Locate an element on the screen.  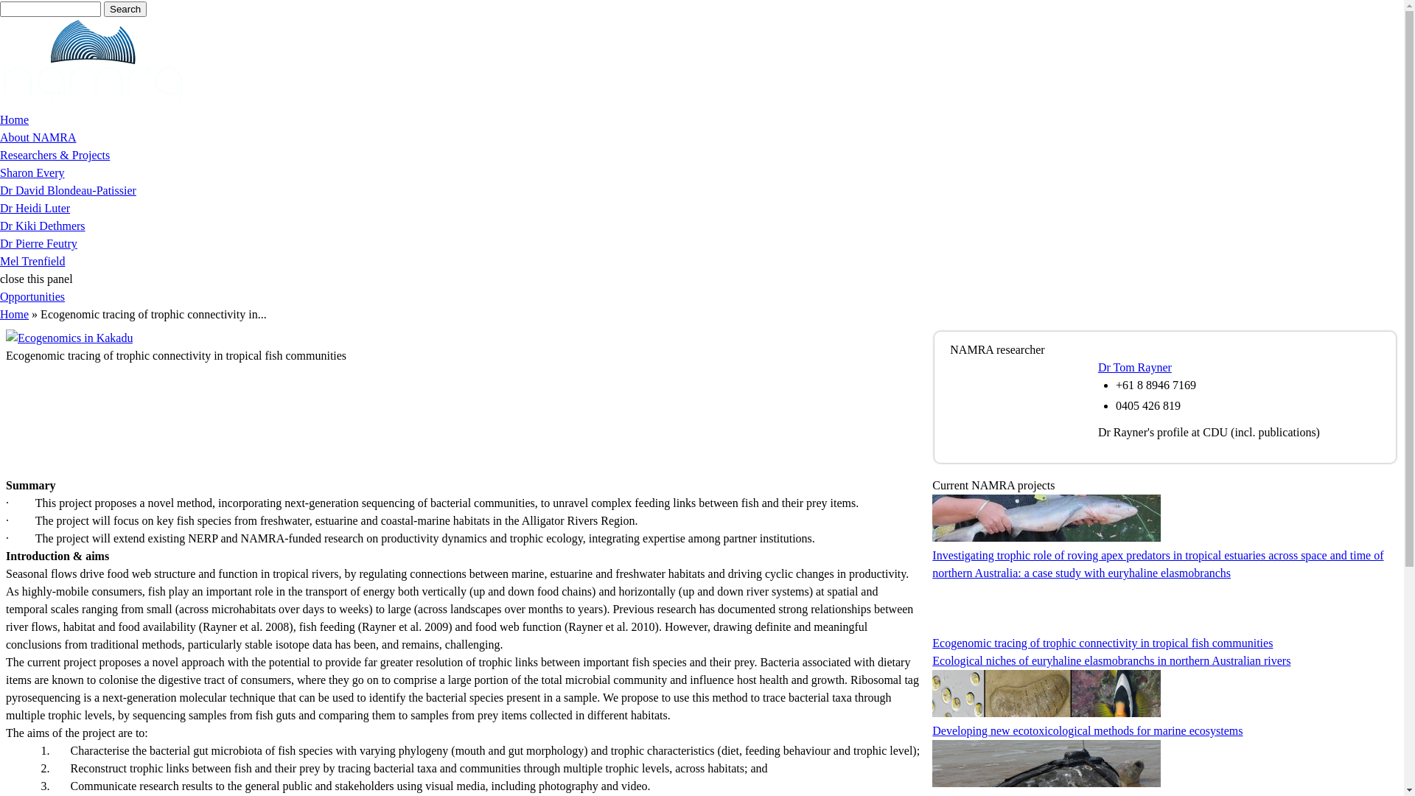
Dr Heidi Luter is located at coordinates (35, 208).